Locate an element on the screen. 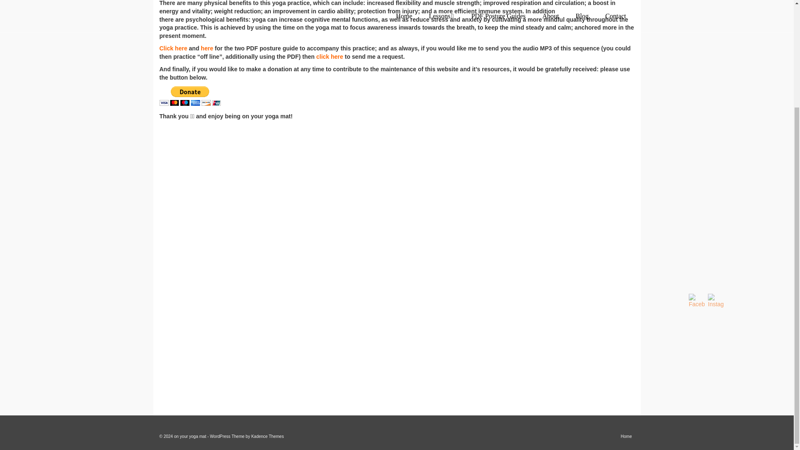 The height and width of the screenshot is (450, 800). click here is located at coordinates (329, 57).